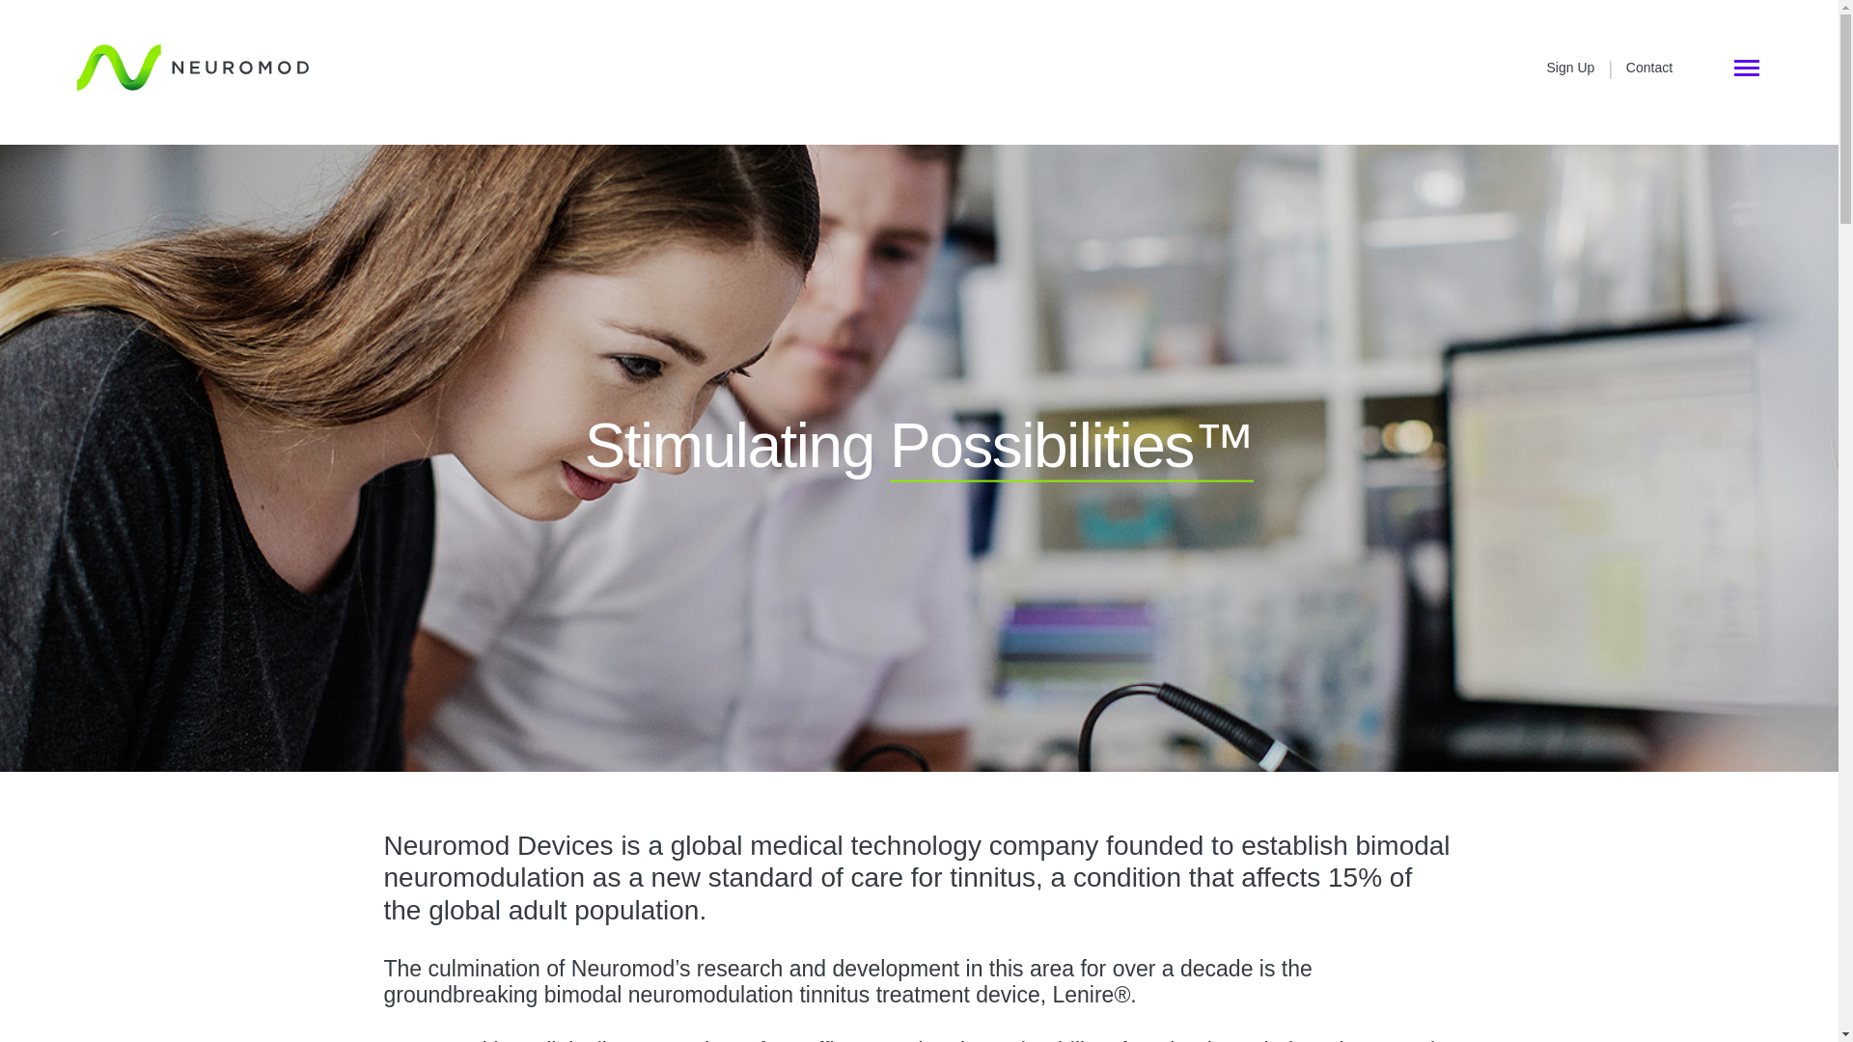  Describe the element at coordinates (193, 68) in the screenshot. I see `Neuromod` at that location.